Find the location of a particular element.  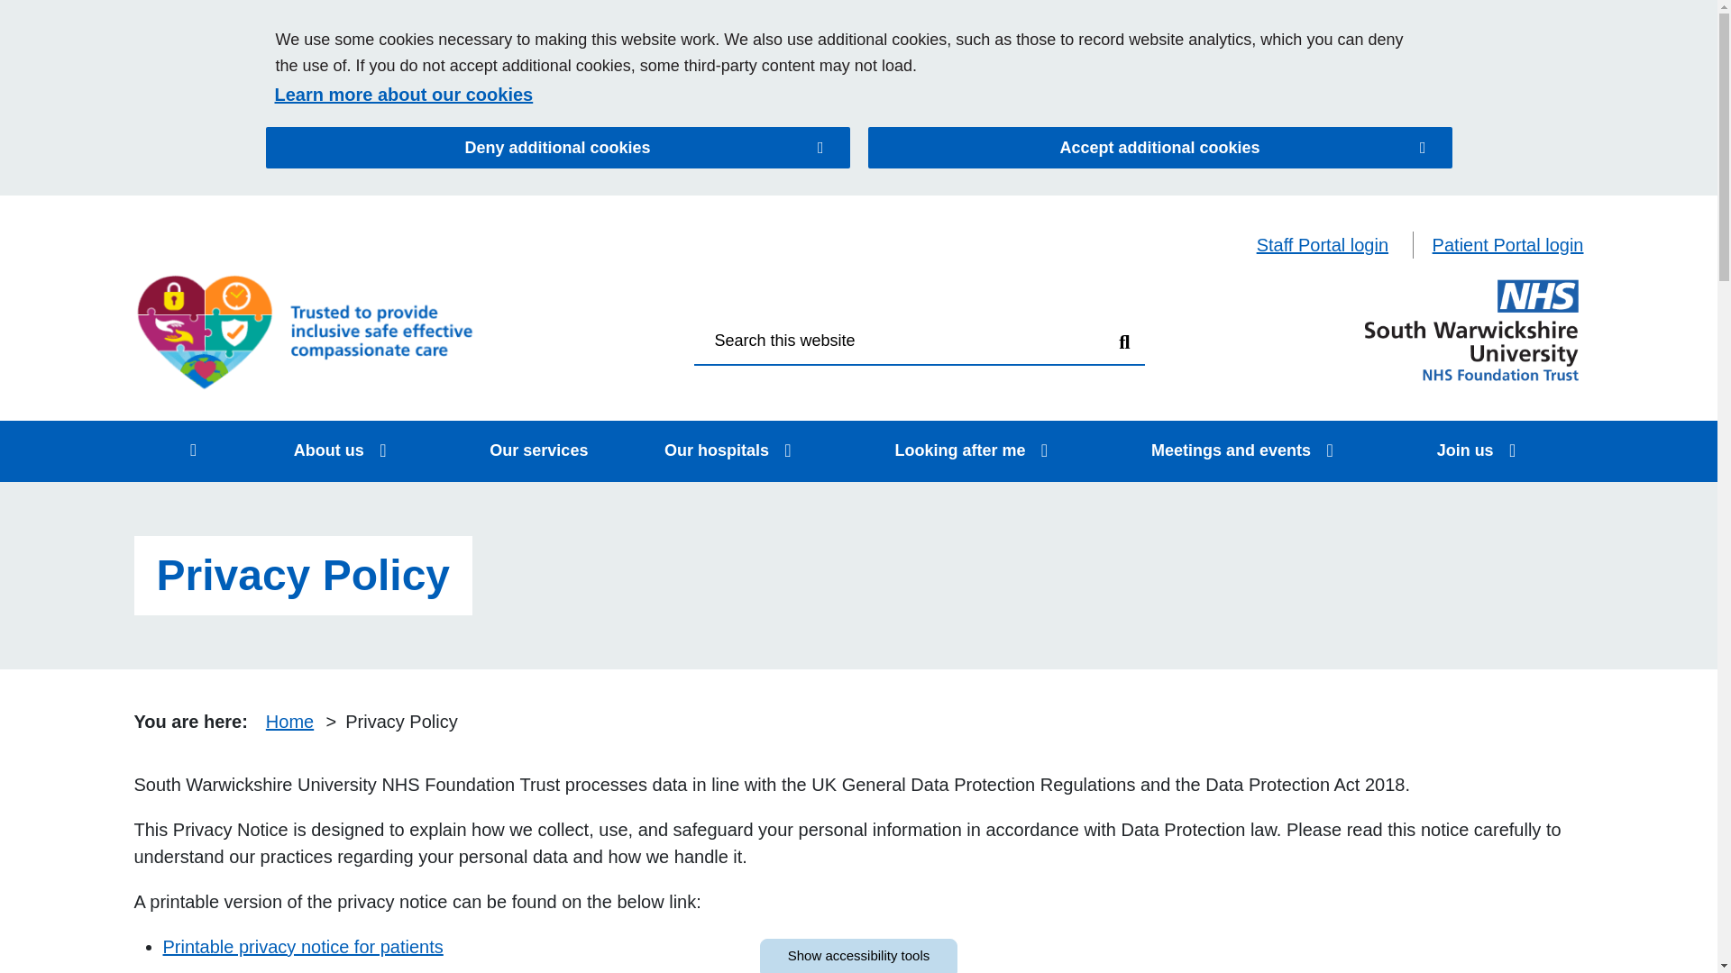

News is located at coordinates (545, 243).